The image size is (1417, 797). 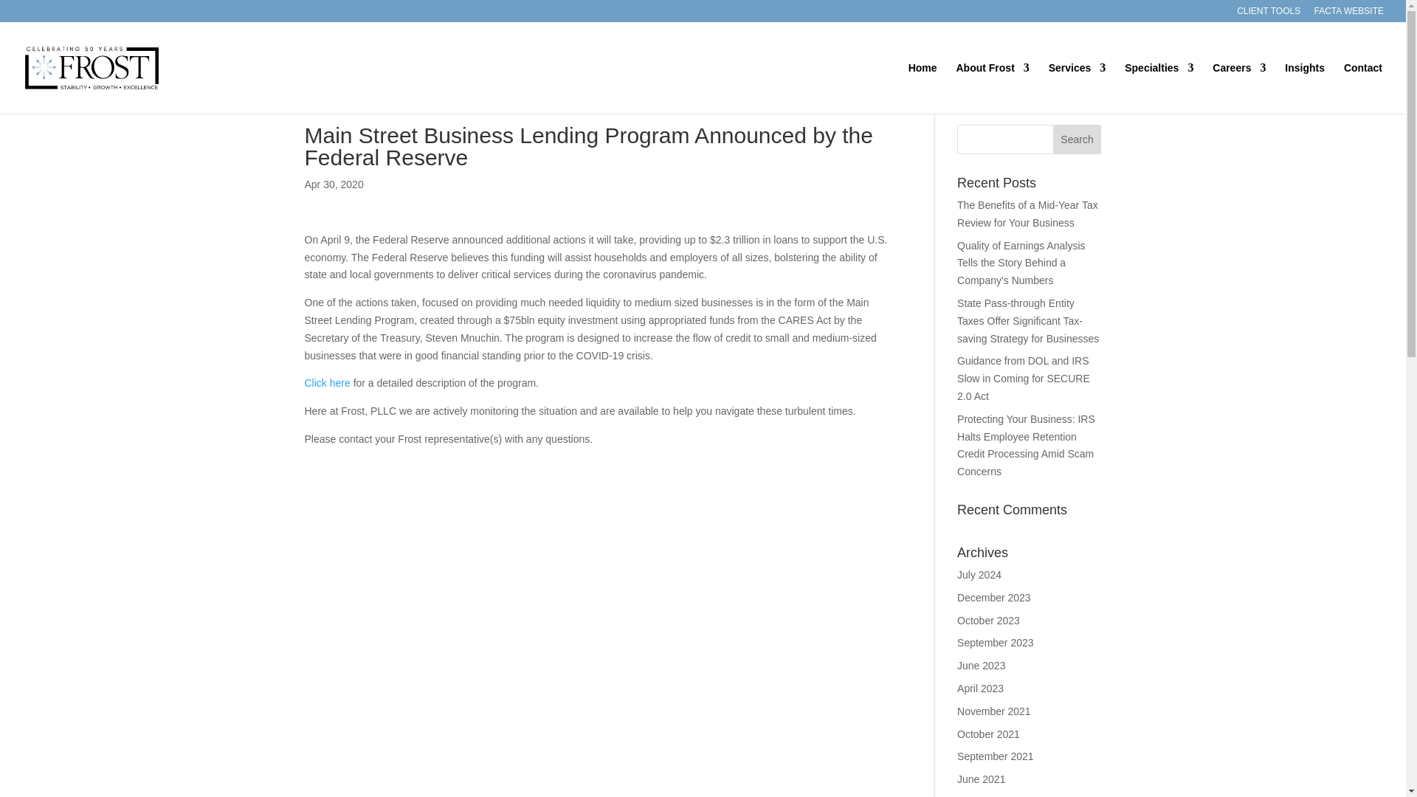 What do you see at coordinates (1078, 139) in the screenshot?
I see `Search` at bounding box center [1078, 139].